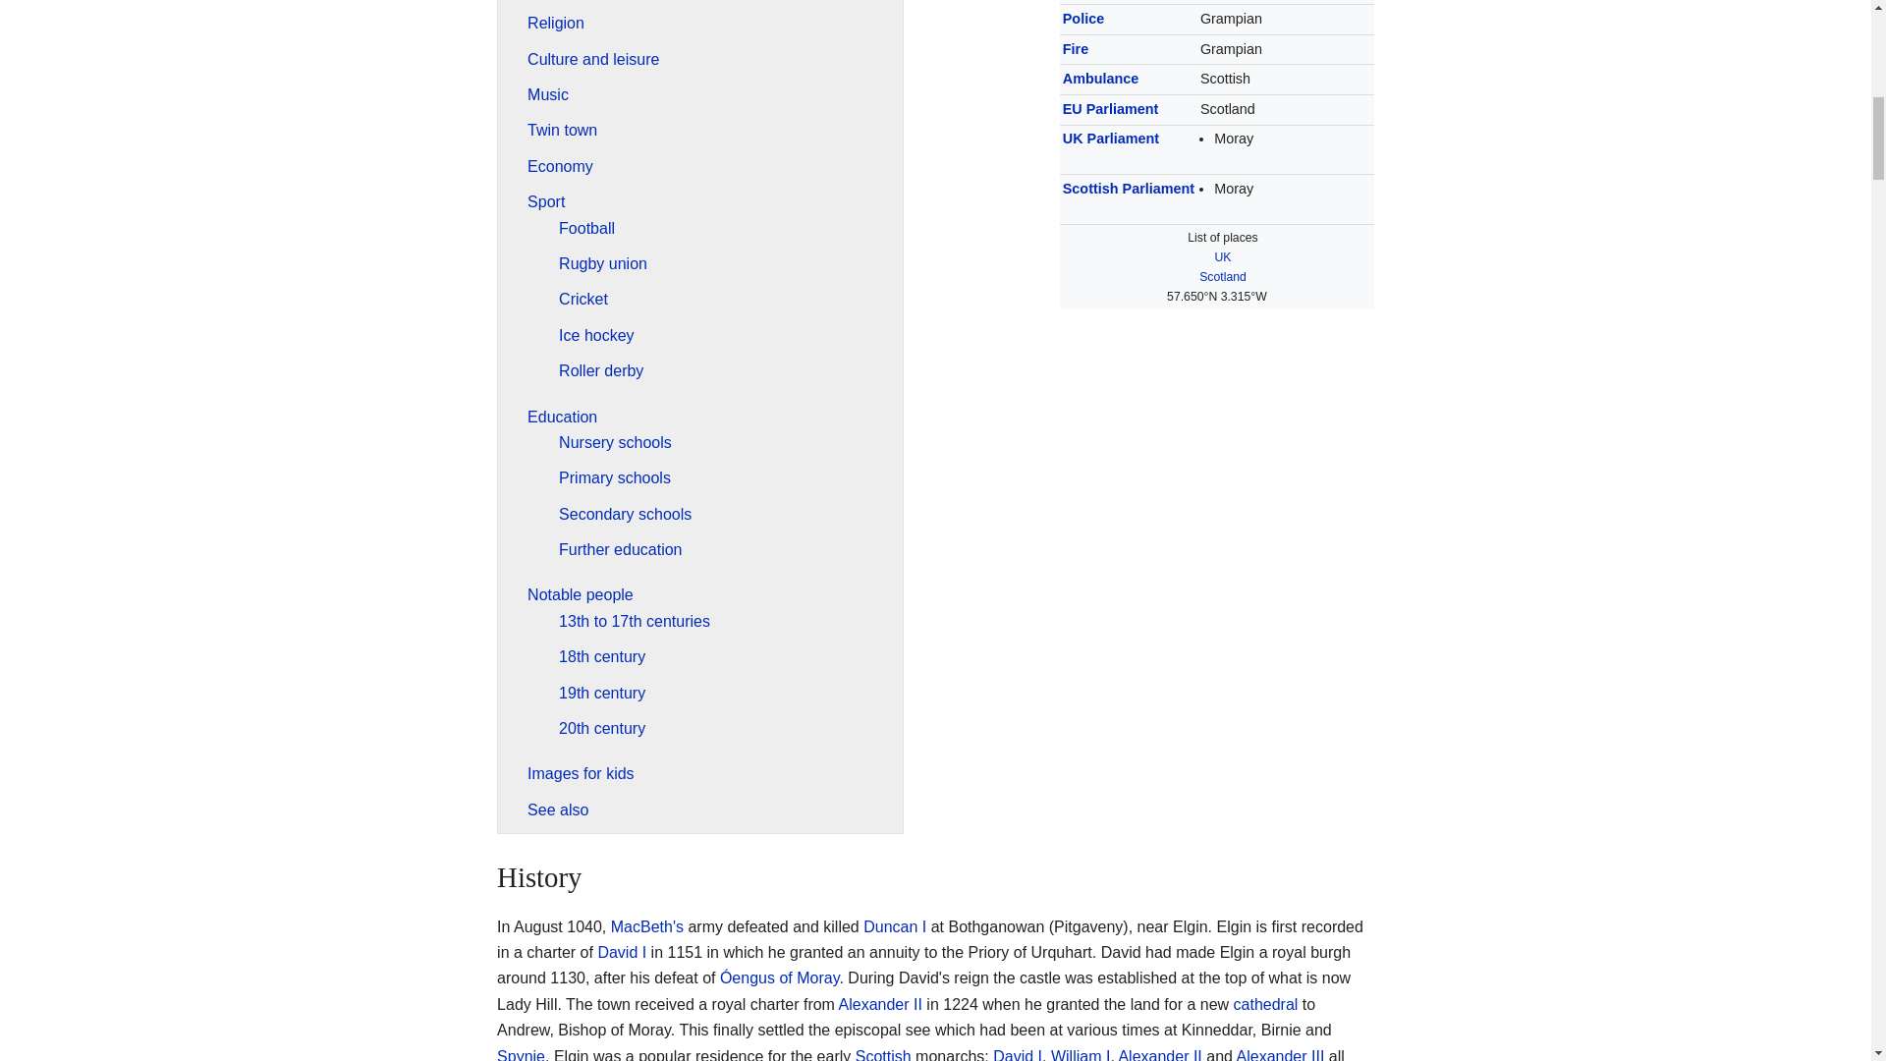 Image resolution: width=1886 pixels, height=1061 pixels. Describe the element at coordinates (1111, 138) in the screenshot. I see `UK Parliament` at that location.